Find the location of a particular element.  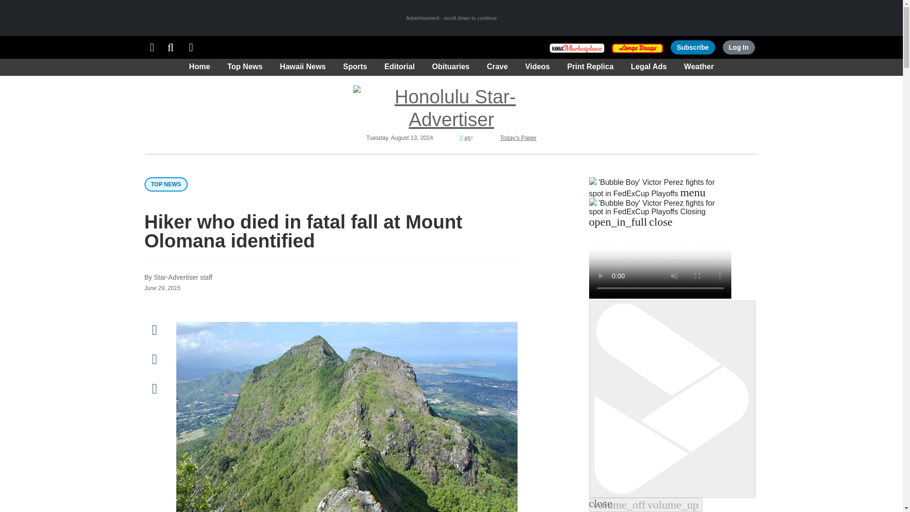

Search is located at coordinates (171, 47).